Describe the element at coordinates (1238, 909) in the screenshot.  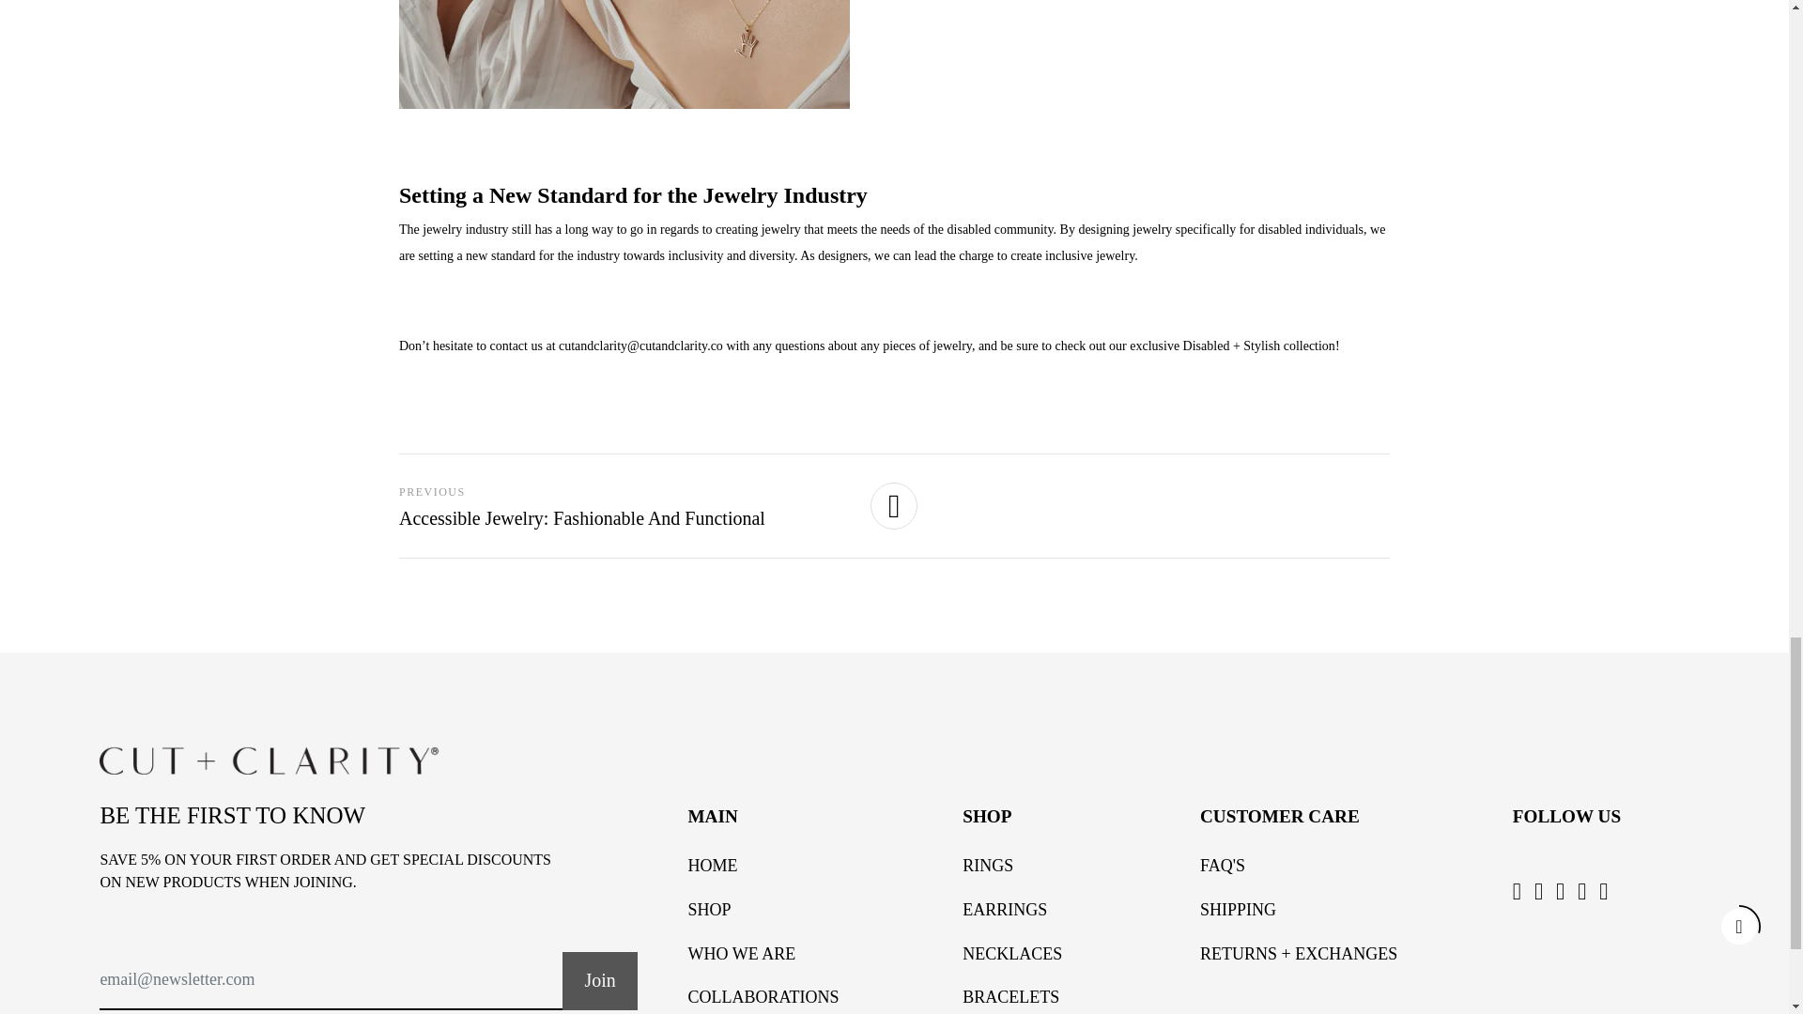
I see `SHIPPING` at that location.